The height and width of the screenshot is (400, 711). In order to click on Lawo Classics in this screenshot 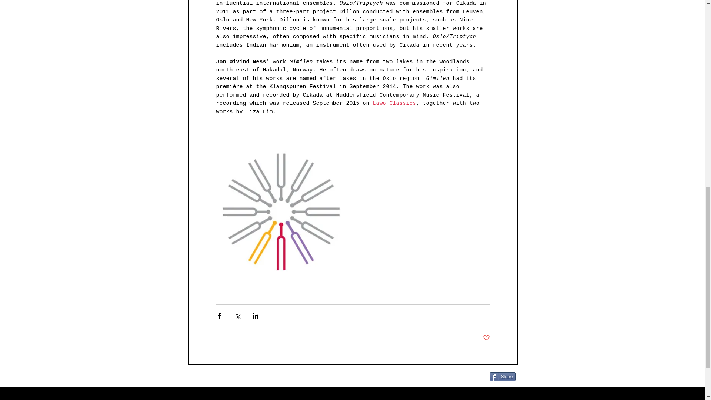, I will do `click(394, 104)`.